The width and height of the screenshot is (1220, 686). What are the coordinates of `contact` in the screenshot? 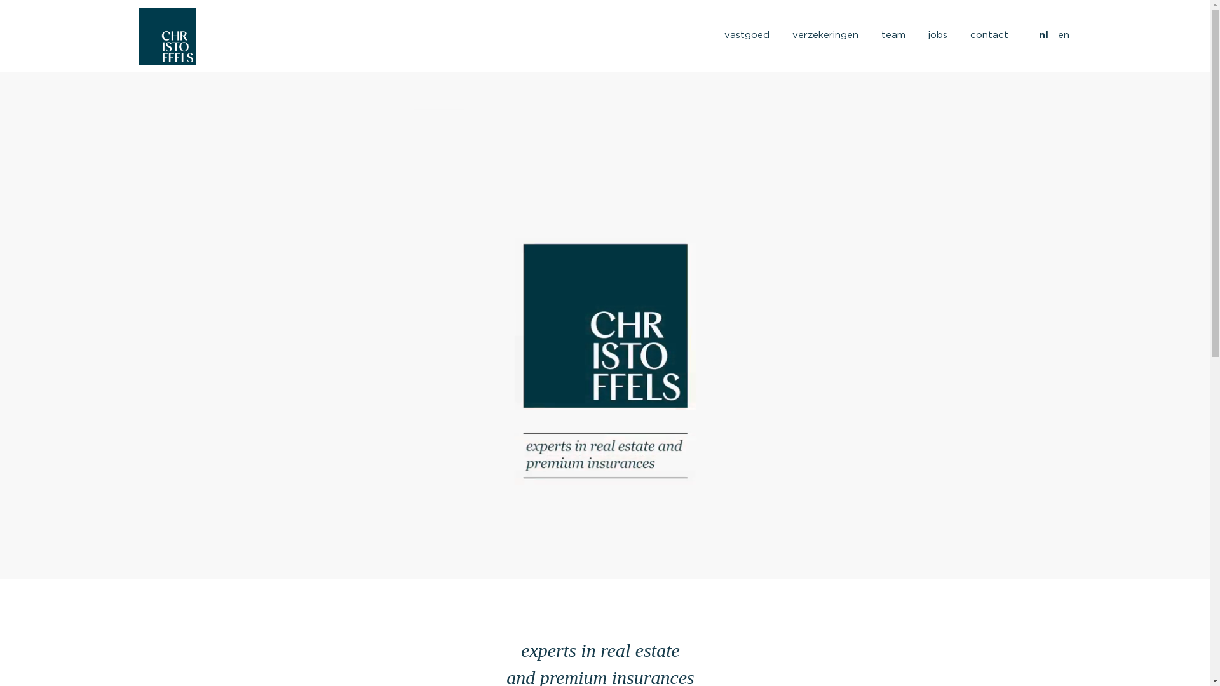 It's located at (989, 32).